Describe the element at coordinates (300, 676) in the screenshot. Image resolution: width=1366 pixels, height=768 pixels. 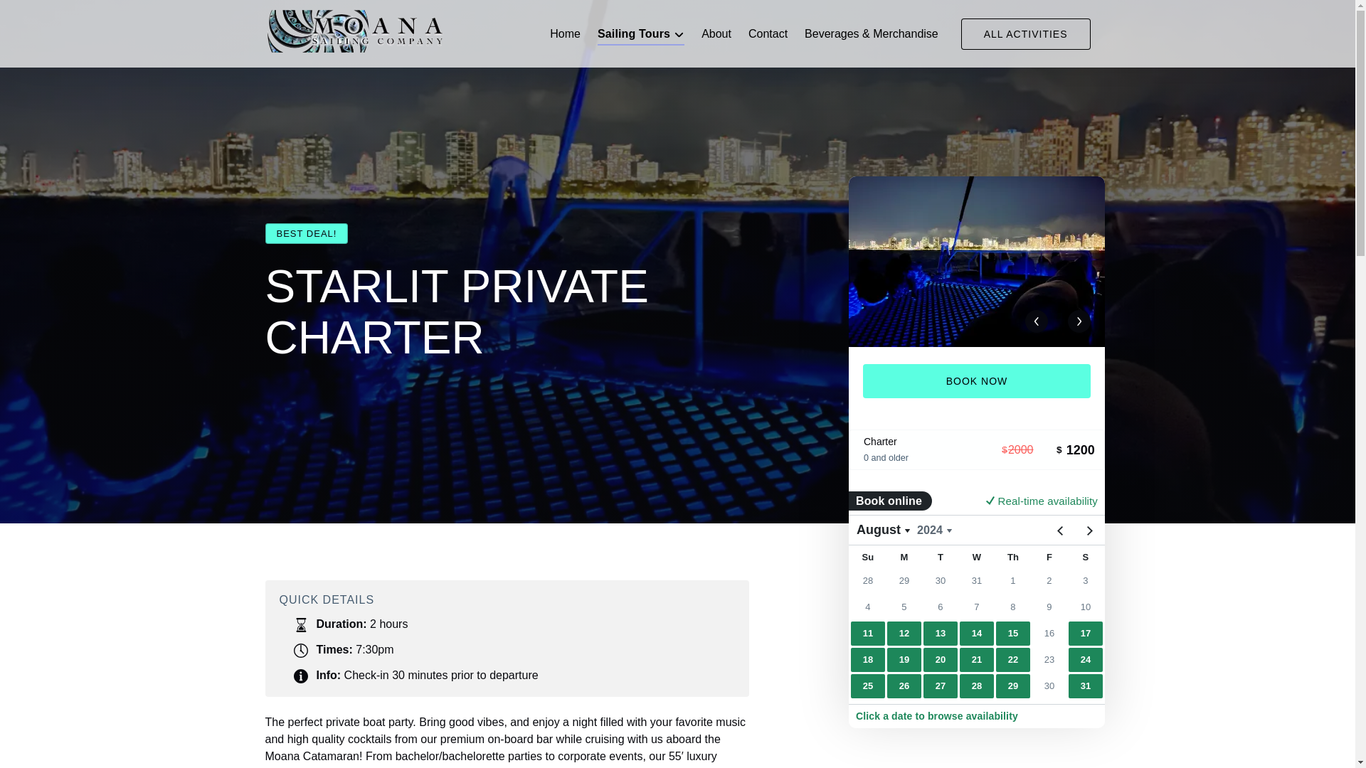
I see `Info` at that location.